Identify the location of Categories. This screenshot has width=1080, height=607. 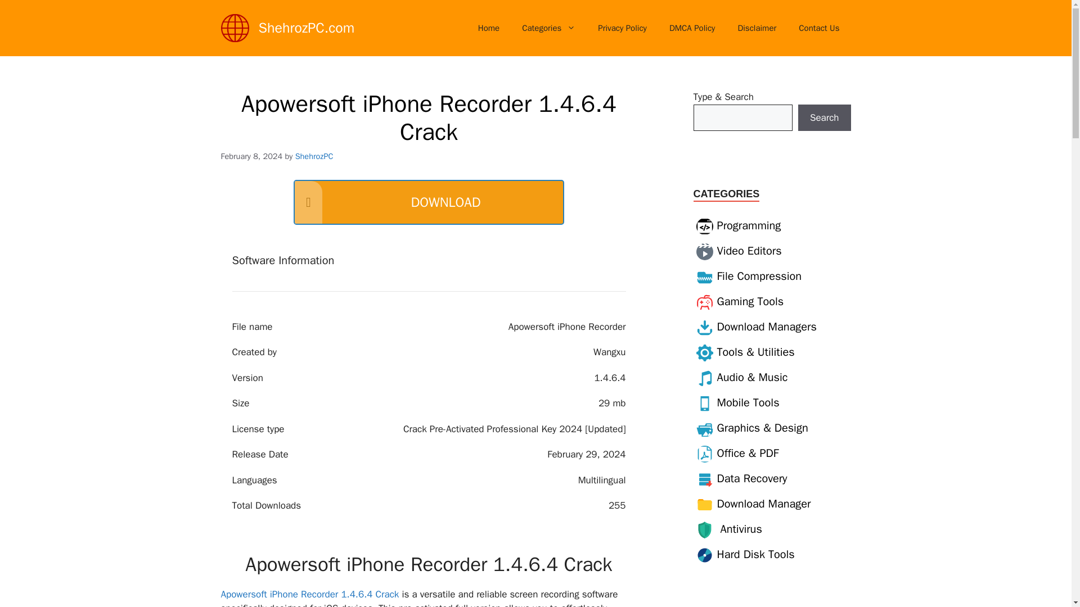
(548, 28).